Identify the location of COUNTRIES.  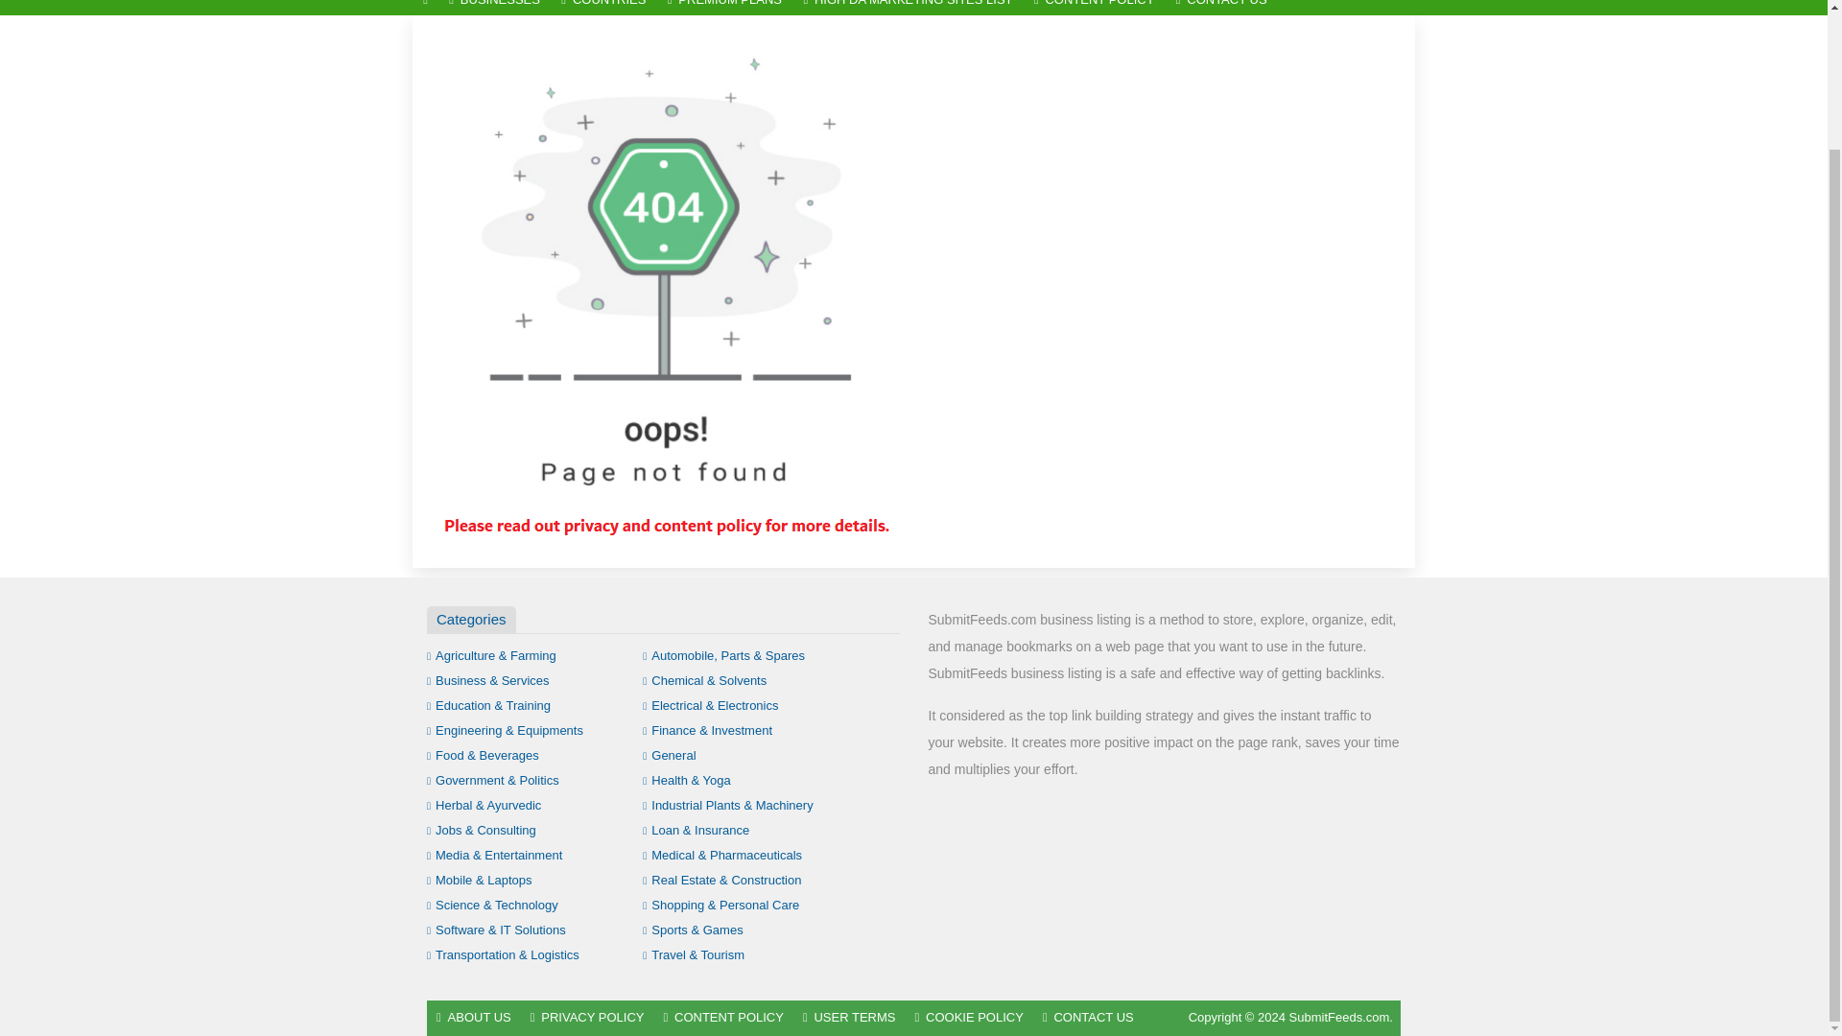
(602, 8).